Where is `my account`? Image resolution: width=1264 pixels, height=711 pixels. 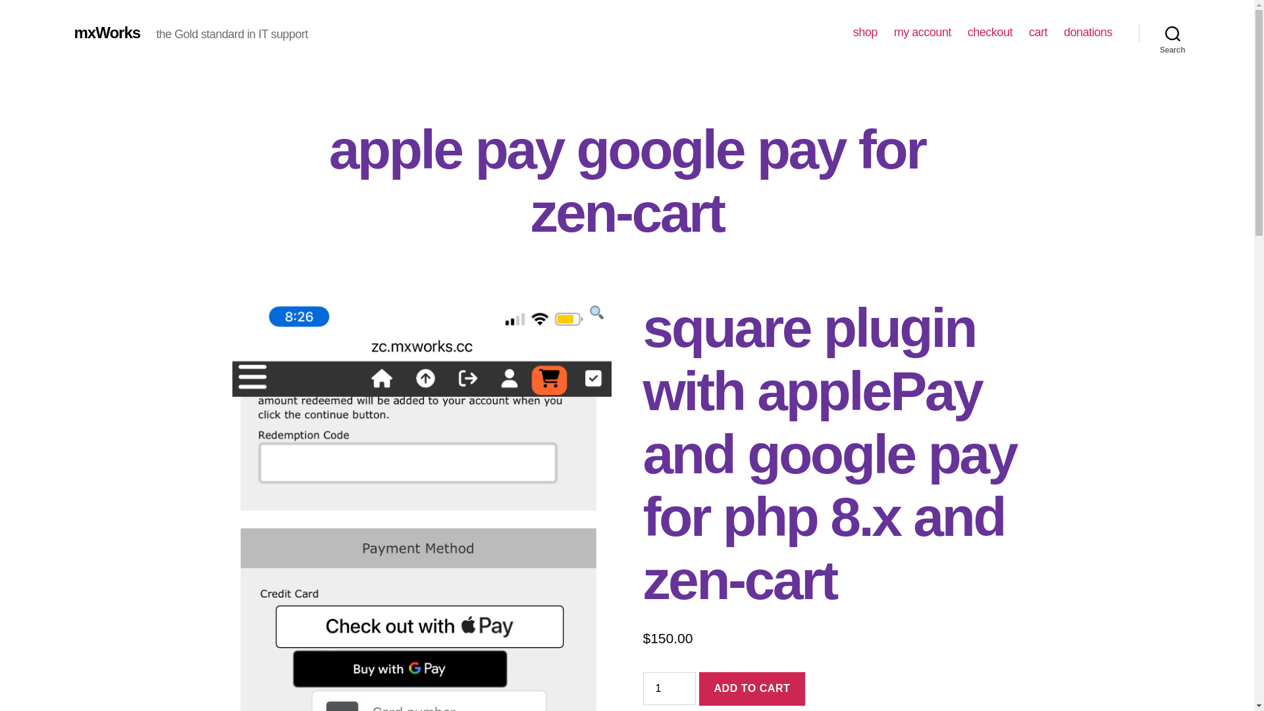 my account is located at coordinates (922, 32).